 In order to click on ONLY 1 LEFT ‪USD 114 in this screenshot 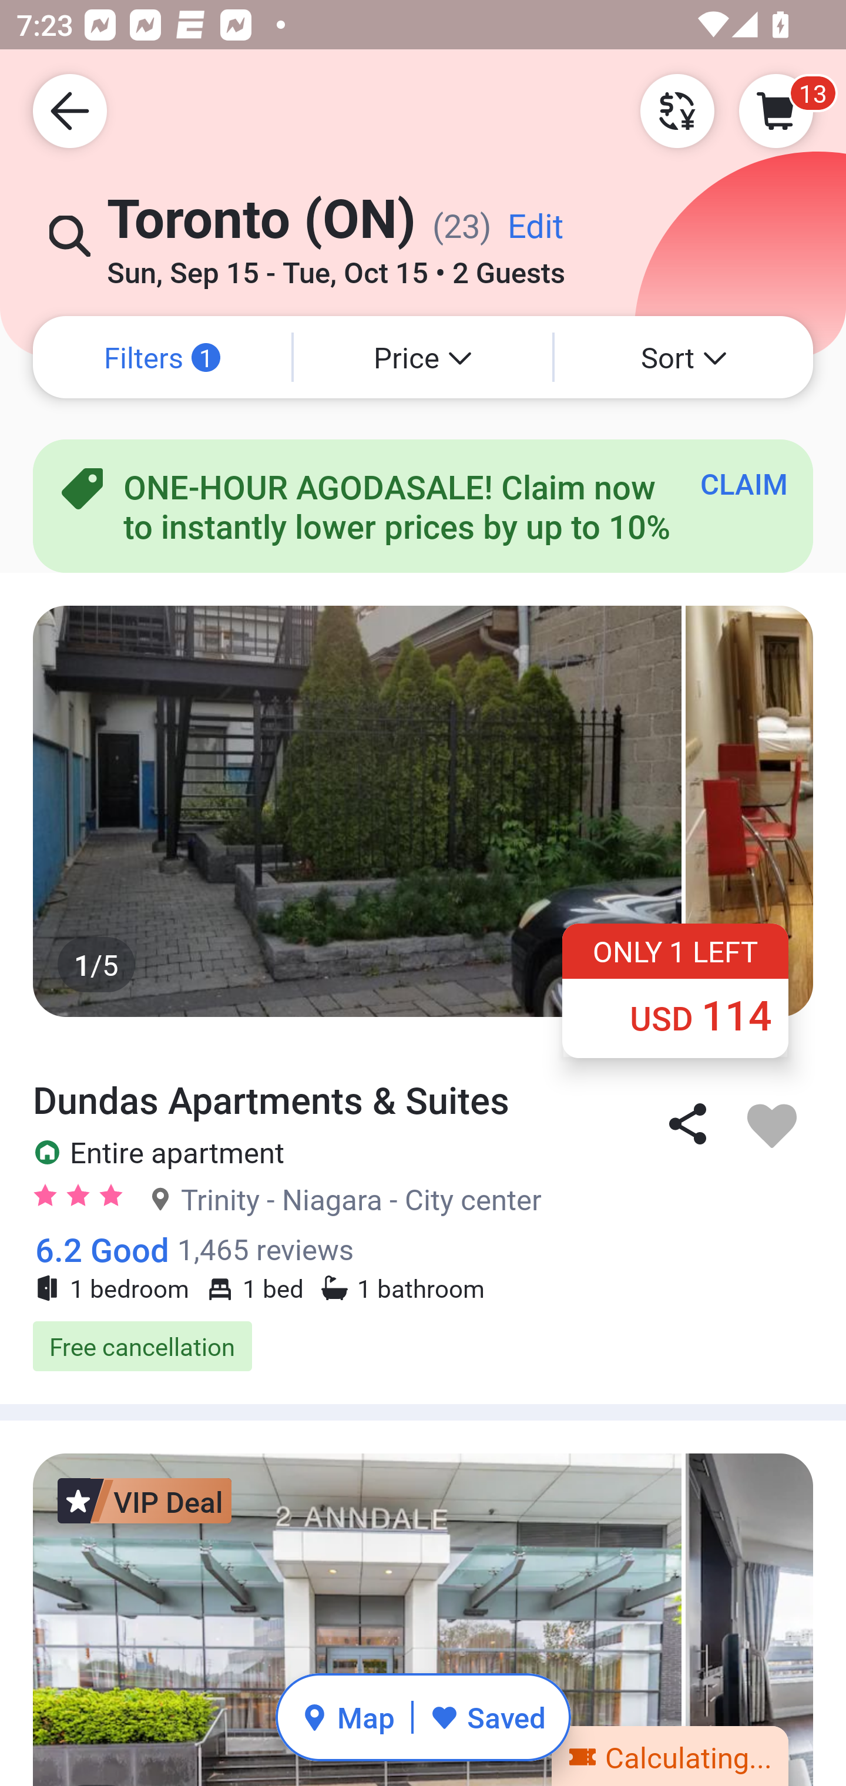, I will do `click(676, 990)`.